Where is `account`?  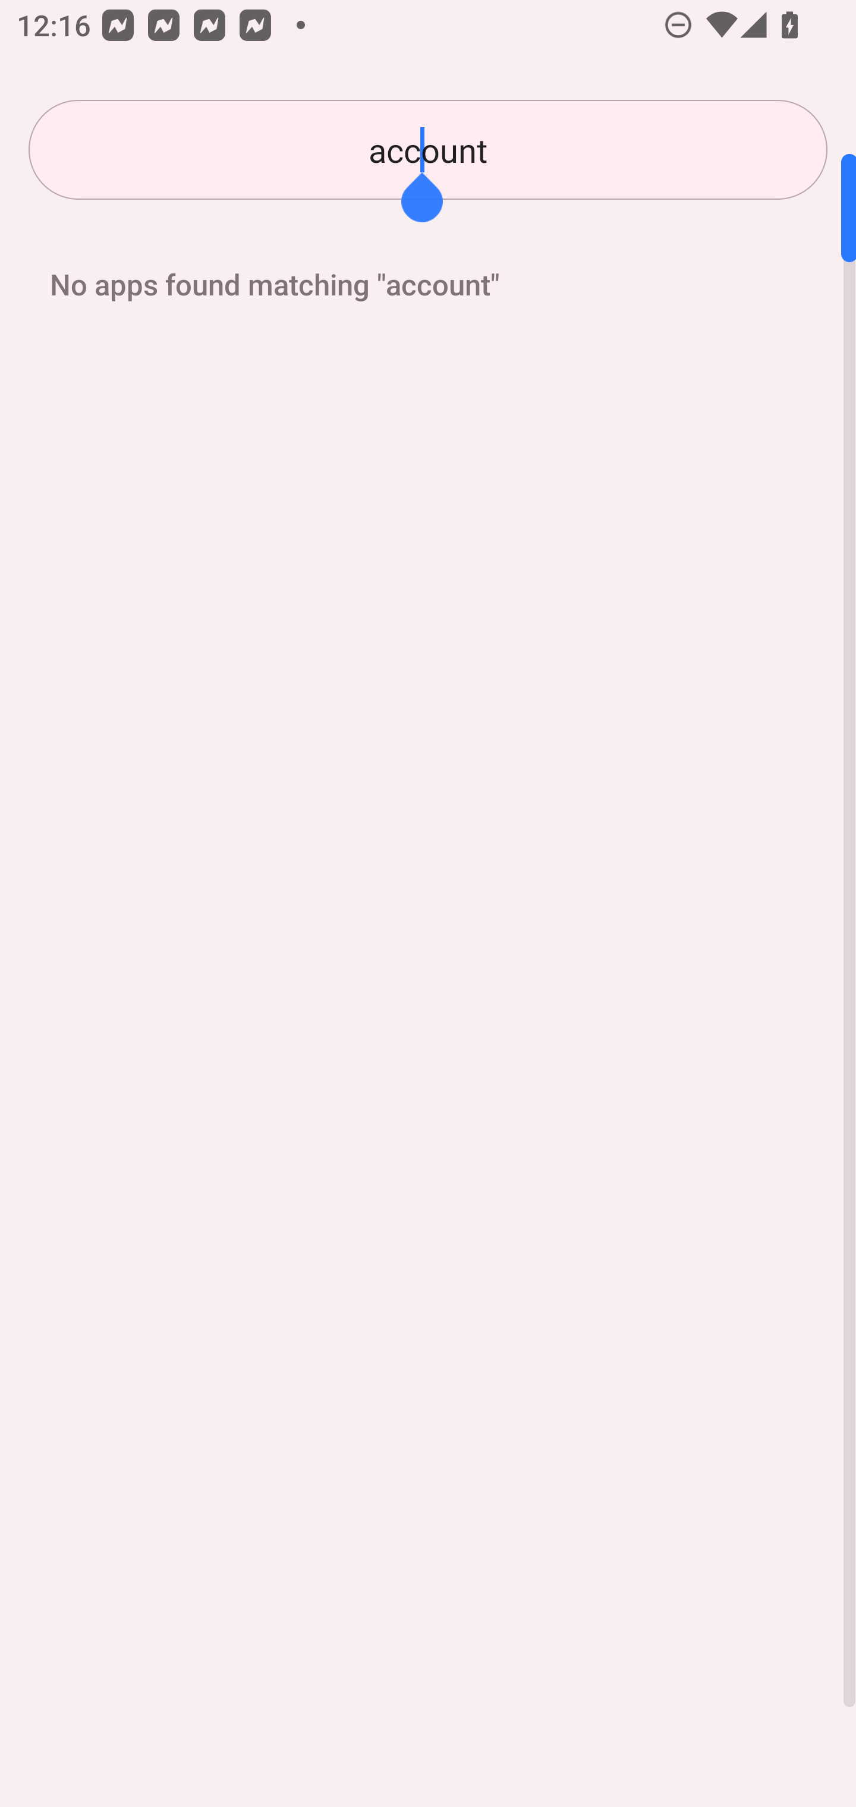 account is located at coordinates (428, 150).